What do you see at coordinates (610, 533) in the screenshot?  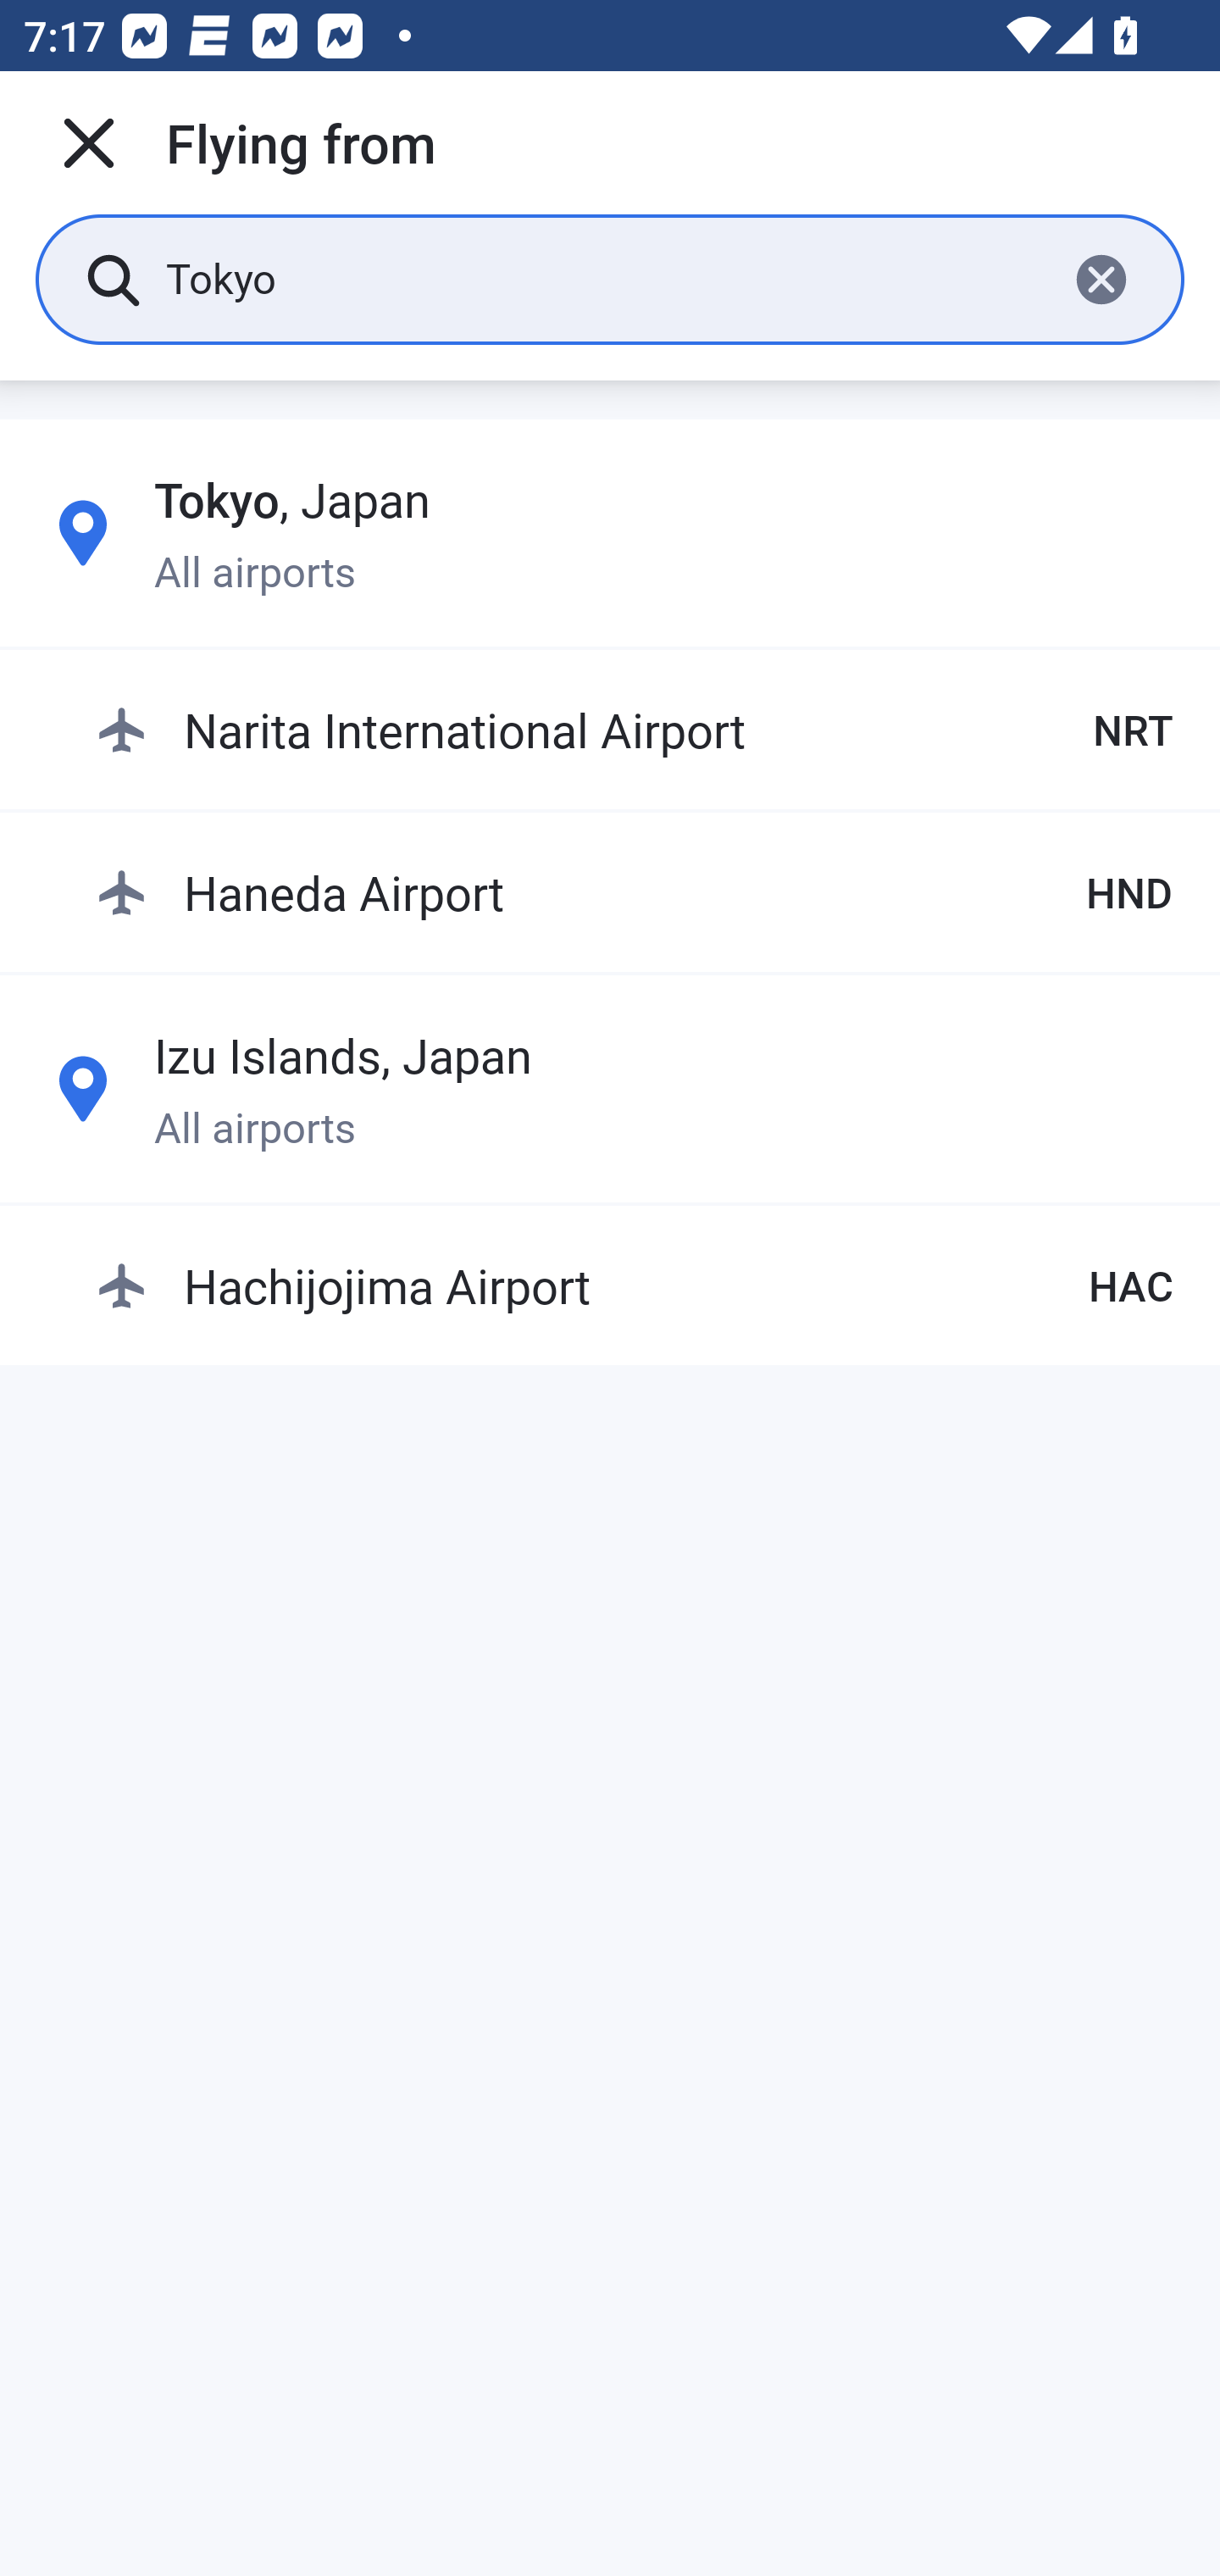 I see `Tokyo, Japan All airports` at bounding box center [610, 533].